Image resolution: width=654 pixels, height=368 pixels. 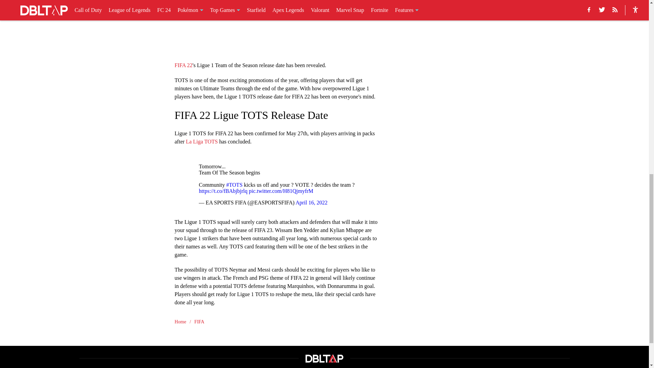 I want to click on Home, so click(x=180, y=322).